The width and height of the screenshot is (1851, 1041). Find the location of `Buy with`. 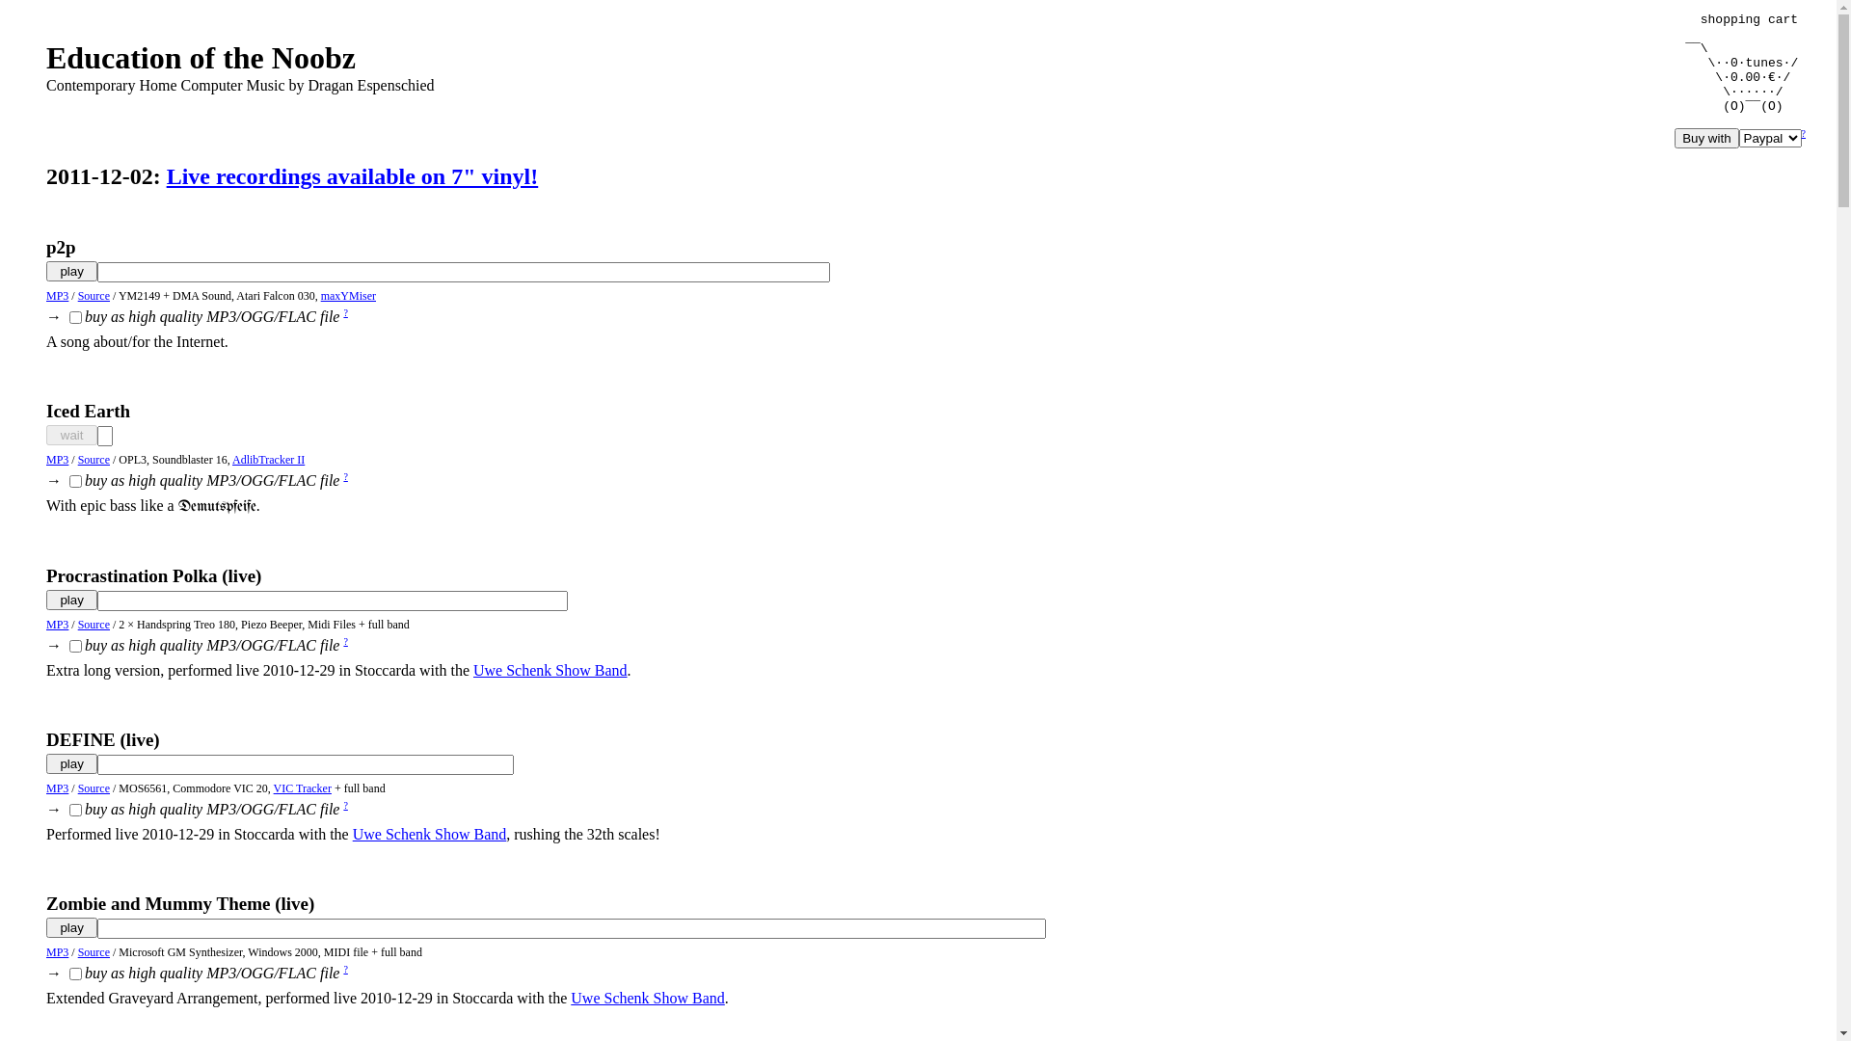

Buy with is located at coordinates (1706, 139).